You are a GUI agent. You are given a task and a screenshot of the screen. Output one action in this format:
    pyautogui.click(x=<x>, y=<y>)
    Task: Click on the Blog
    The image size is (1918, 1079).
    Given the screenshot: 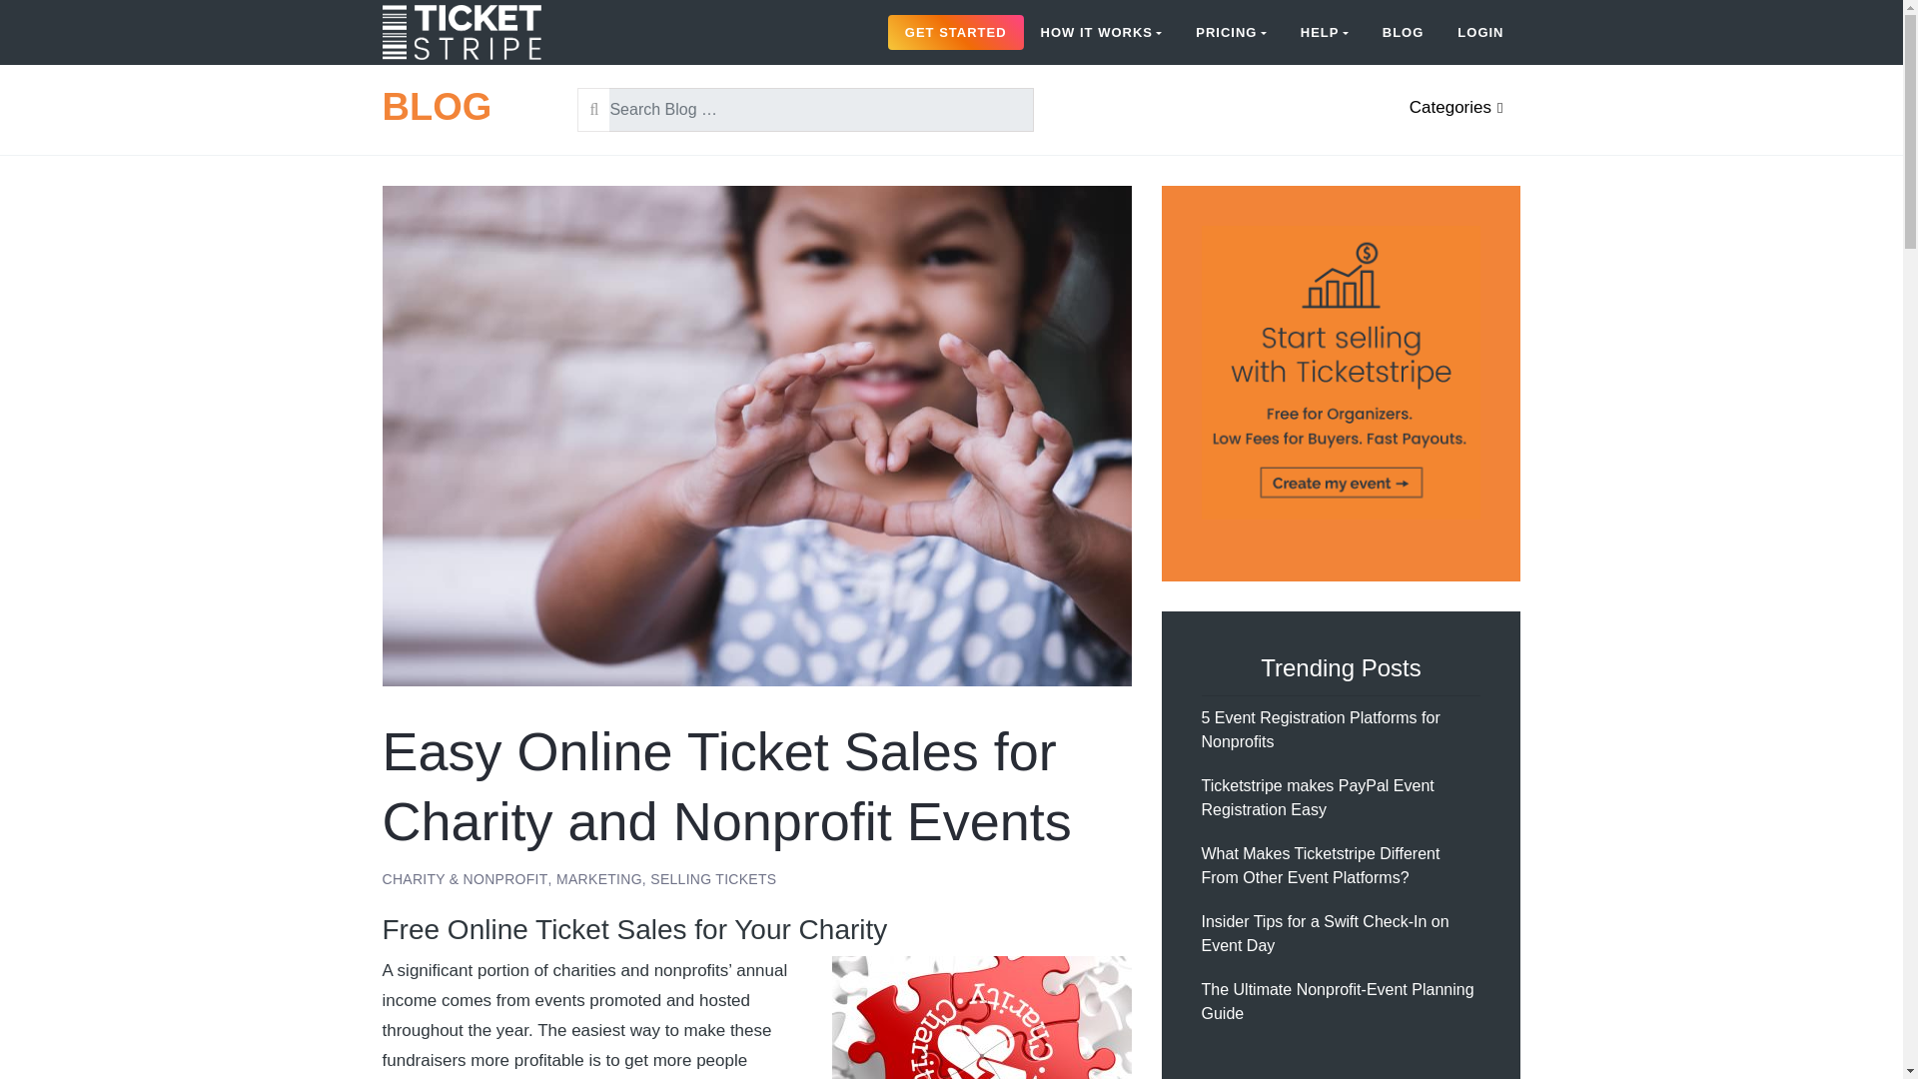 What is the action you would take?
    pyautogui.click(x=1404, y=32)
    